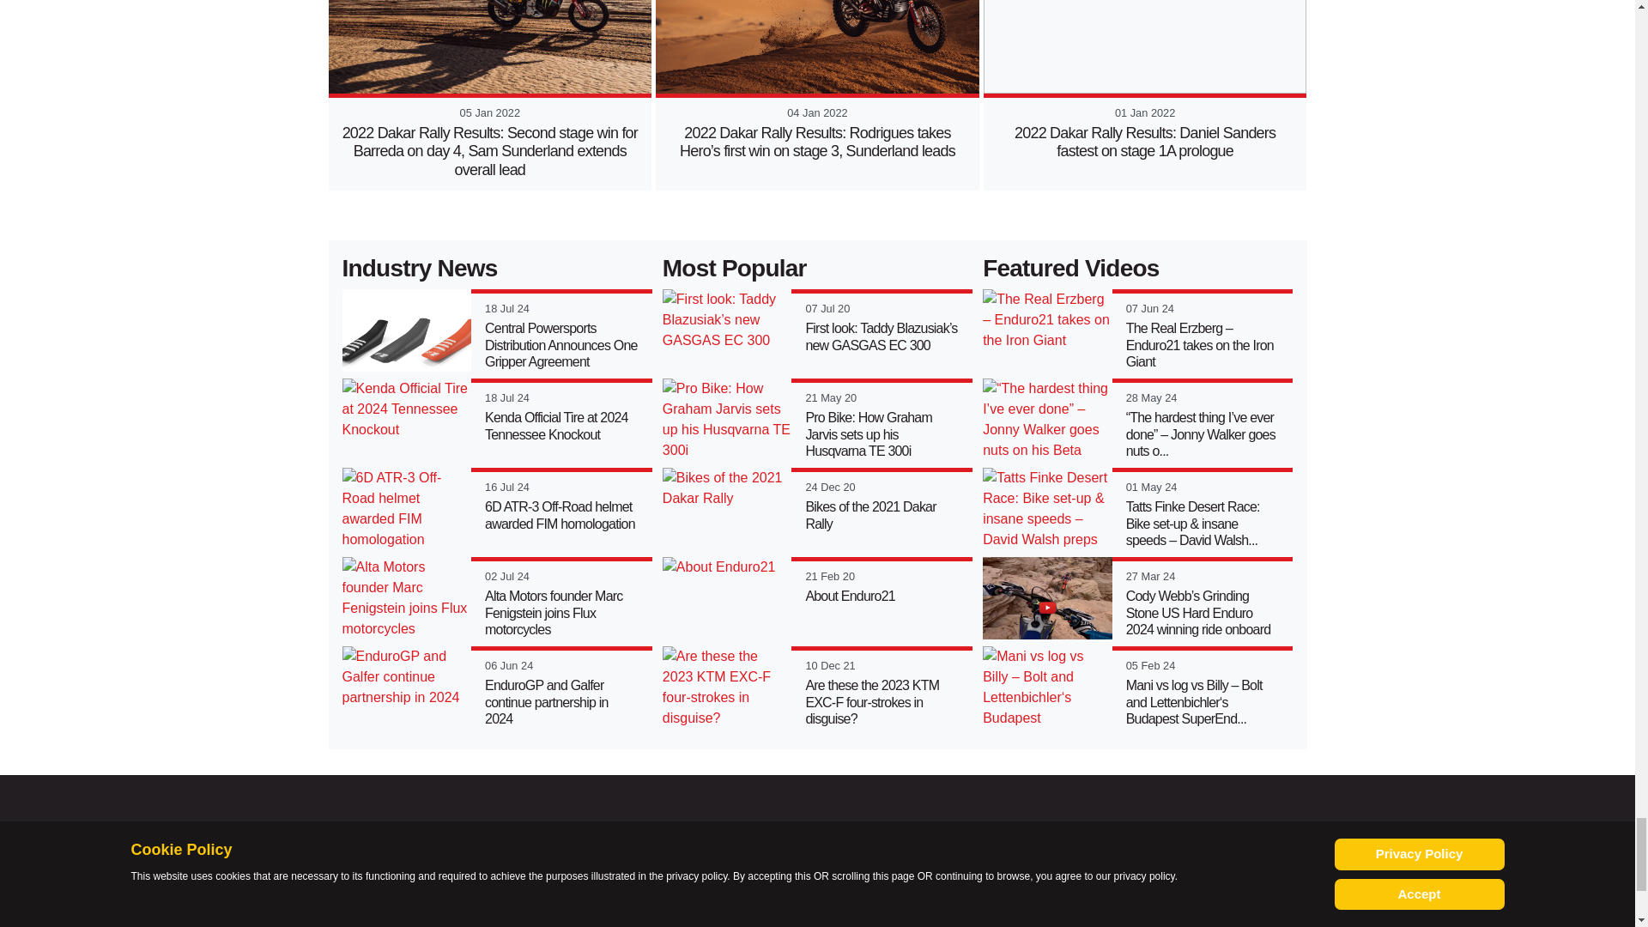 This screenshot has width=1648, height=927. What do you see at coordinates (752, 914) in the screenshot?
I see `Follow us on Twitter` at bounding box center [752, 914].